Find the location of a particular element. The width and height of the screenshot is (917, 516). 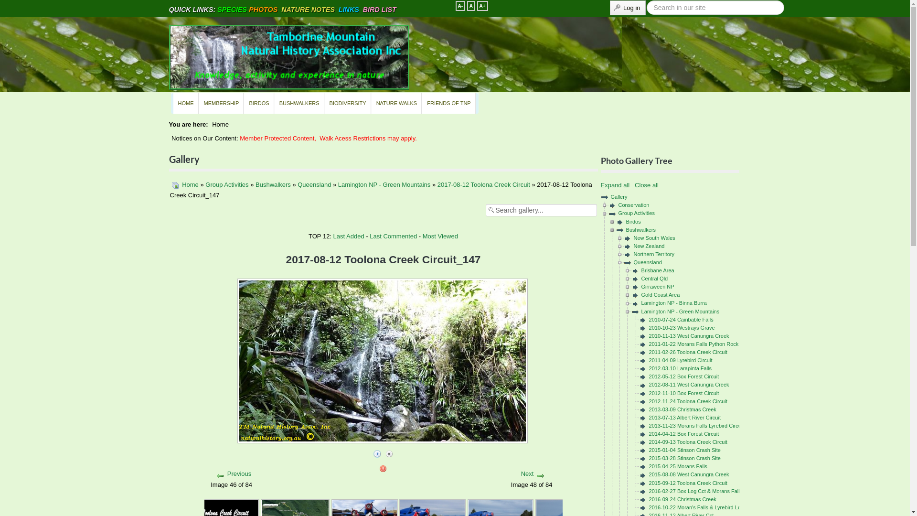

Search gallery... is located at coordinates (541, 210).